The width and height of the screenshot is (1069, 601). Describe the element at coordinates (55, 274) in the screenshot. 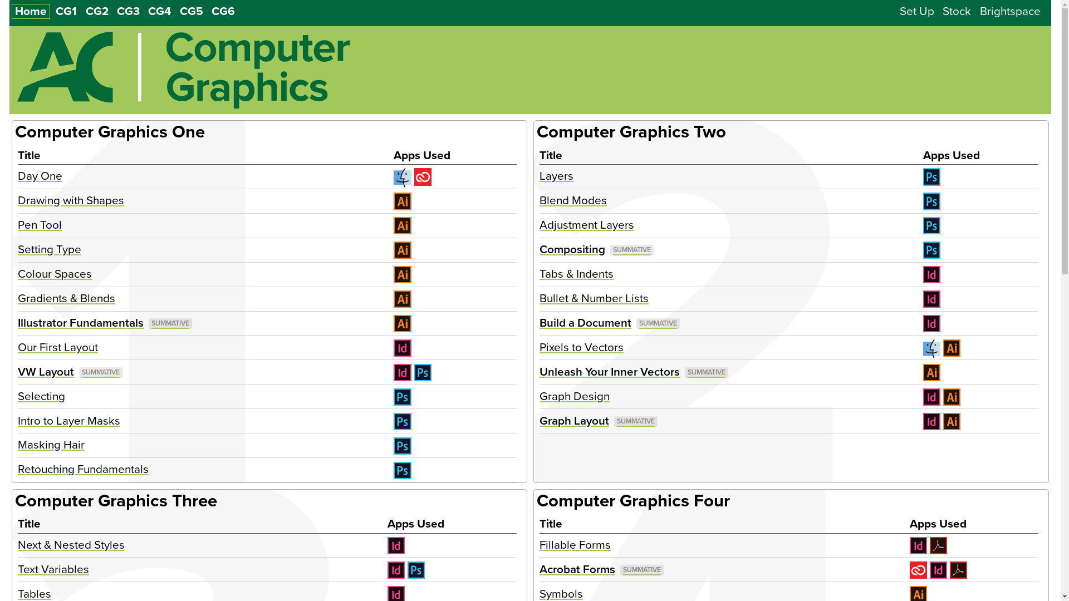

I see `Colour Spaces` at that location.